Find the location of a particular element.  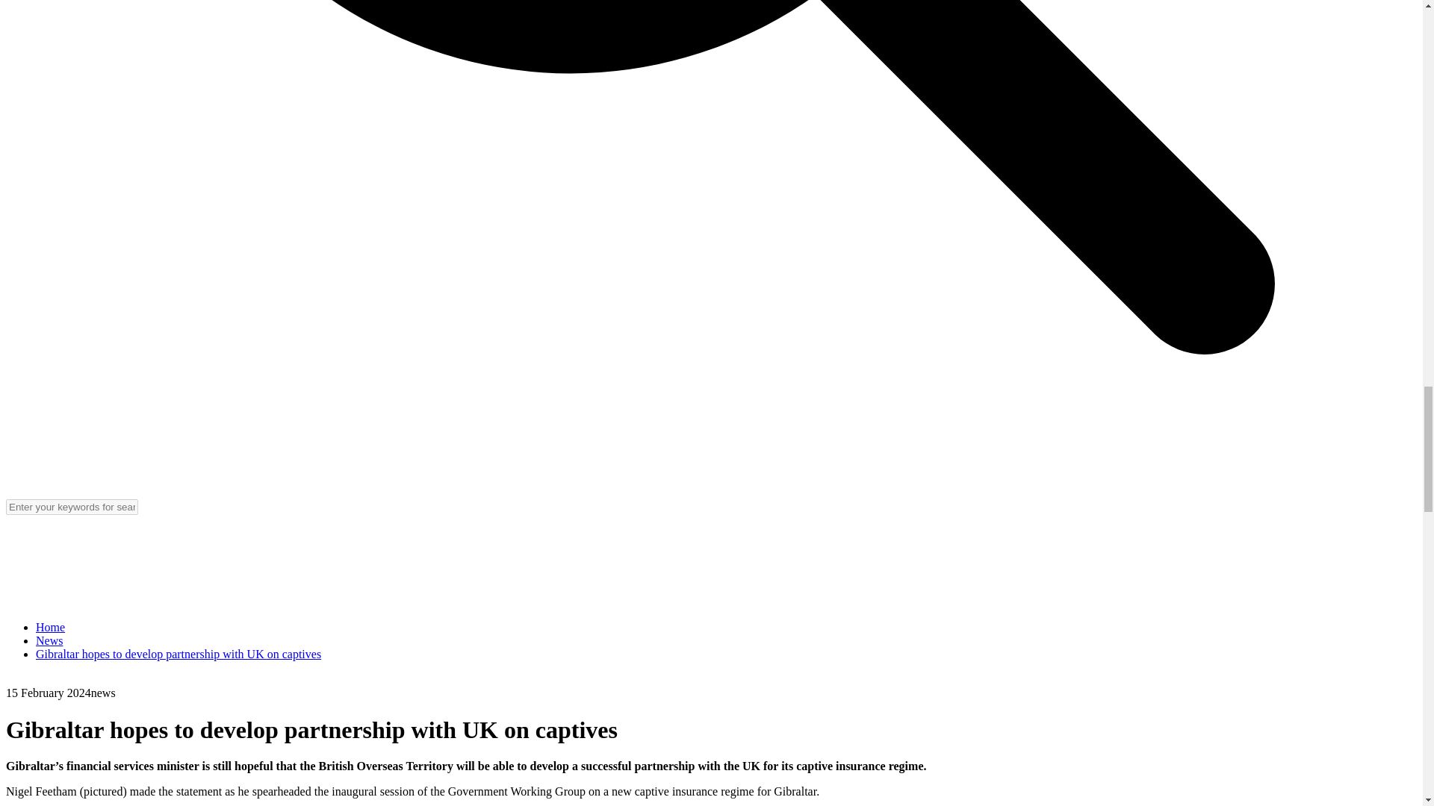

News is located at coordinates (49, 640).